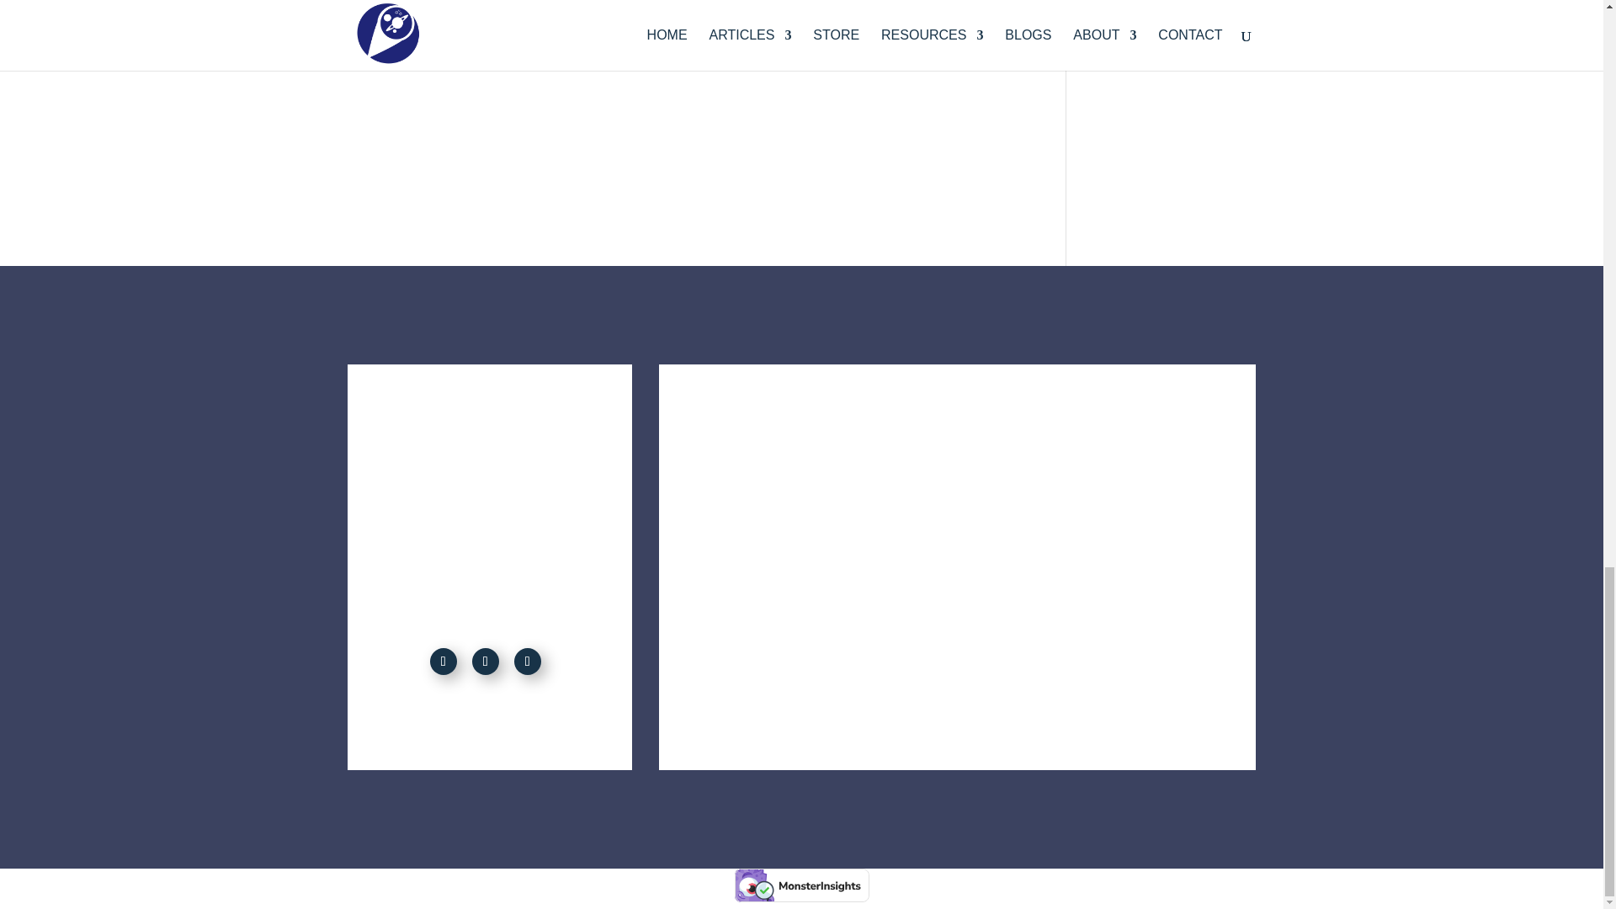 Image resolution: width=1616 pixels, height=909 pixels. What do you see at coordinates (682, 113) in the screenshot?
I see `Lightbridge at Lake Cuyamaca` at bounding box center [682, 113].